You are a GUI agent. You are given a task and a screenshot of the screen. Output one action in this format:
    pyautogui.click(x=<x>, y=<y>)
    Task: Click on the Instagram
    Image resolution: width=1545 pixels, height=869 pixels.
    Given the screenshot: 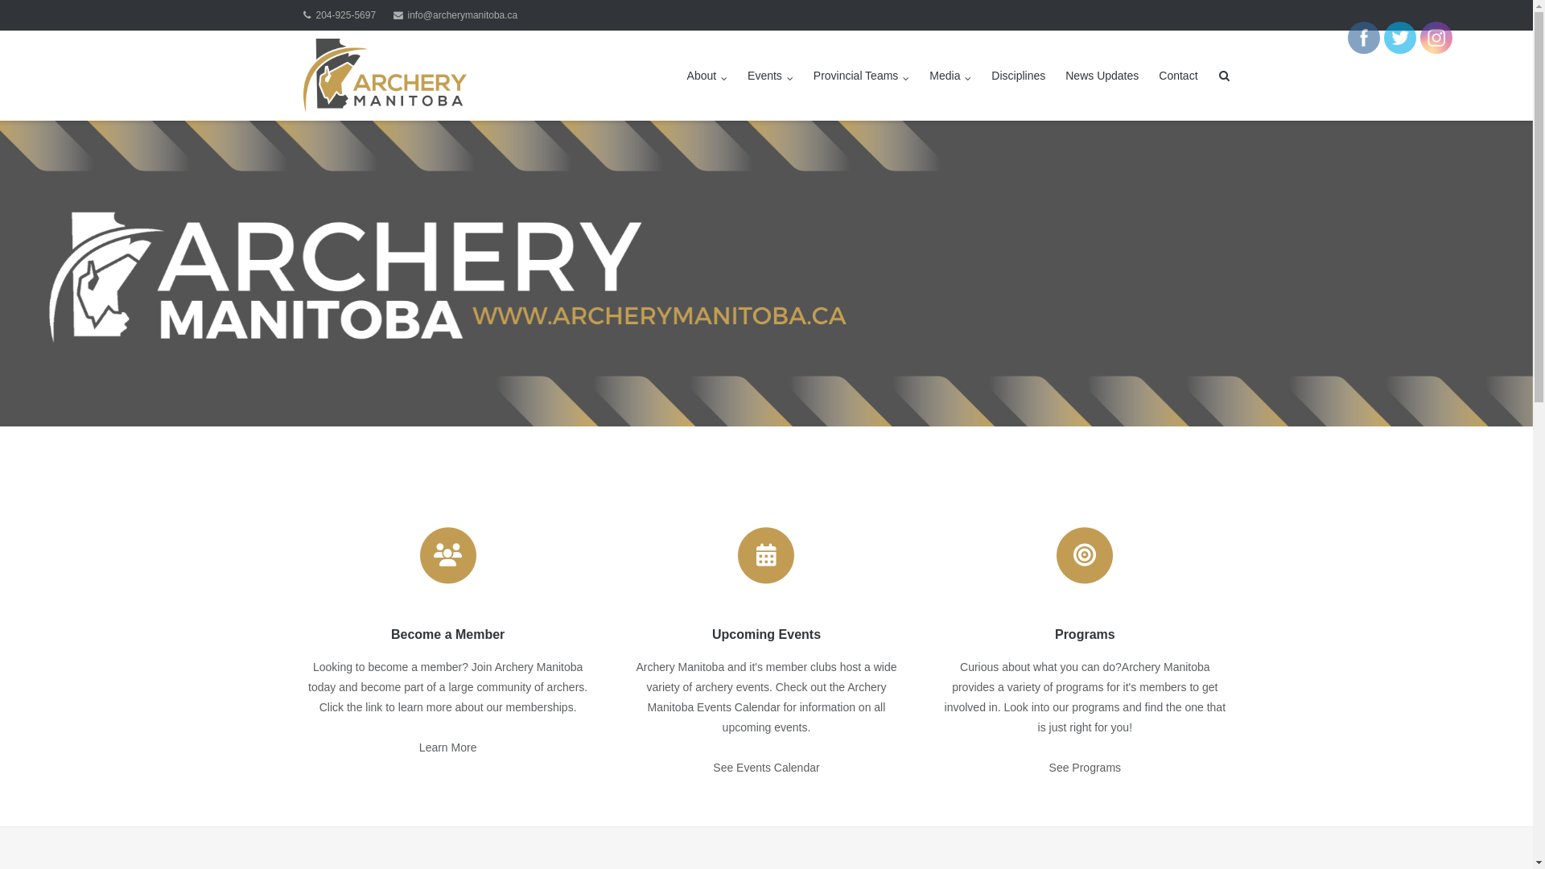 What is the action you would take?
    pyautogui.click(x=1436, y=38)
    